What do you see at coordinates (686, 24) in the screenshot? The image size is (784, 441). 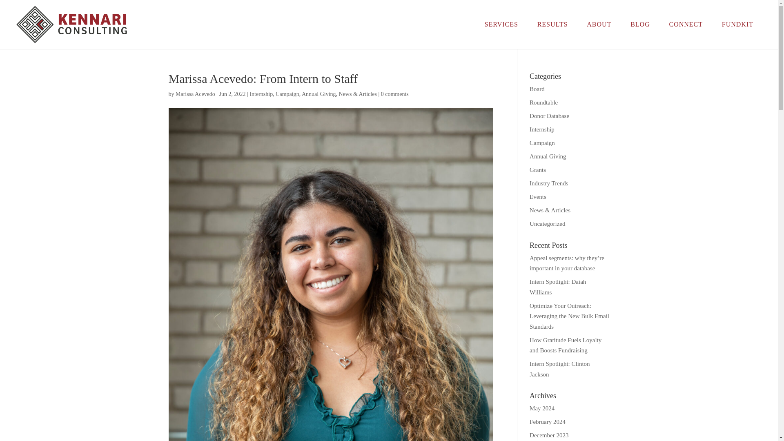 I see `CONNECT` at bounding box center [686, 24].